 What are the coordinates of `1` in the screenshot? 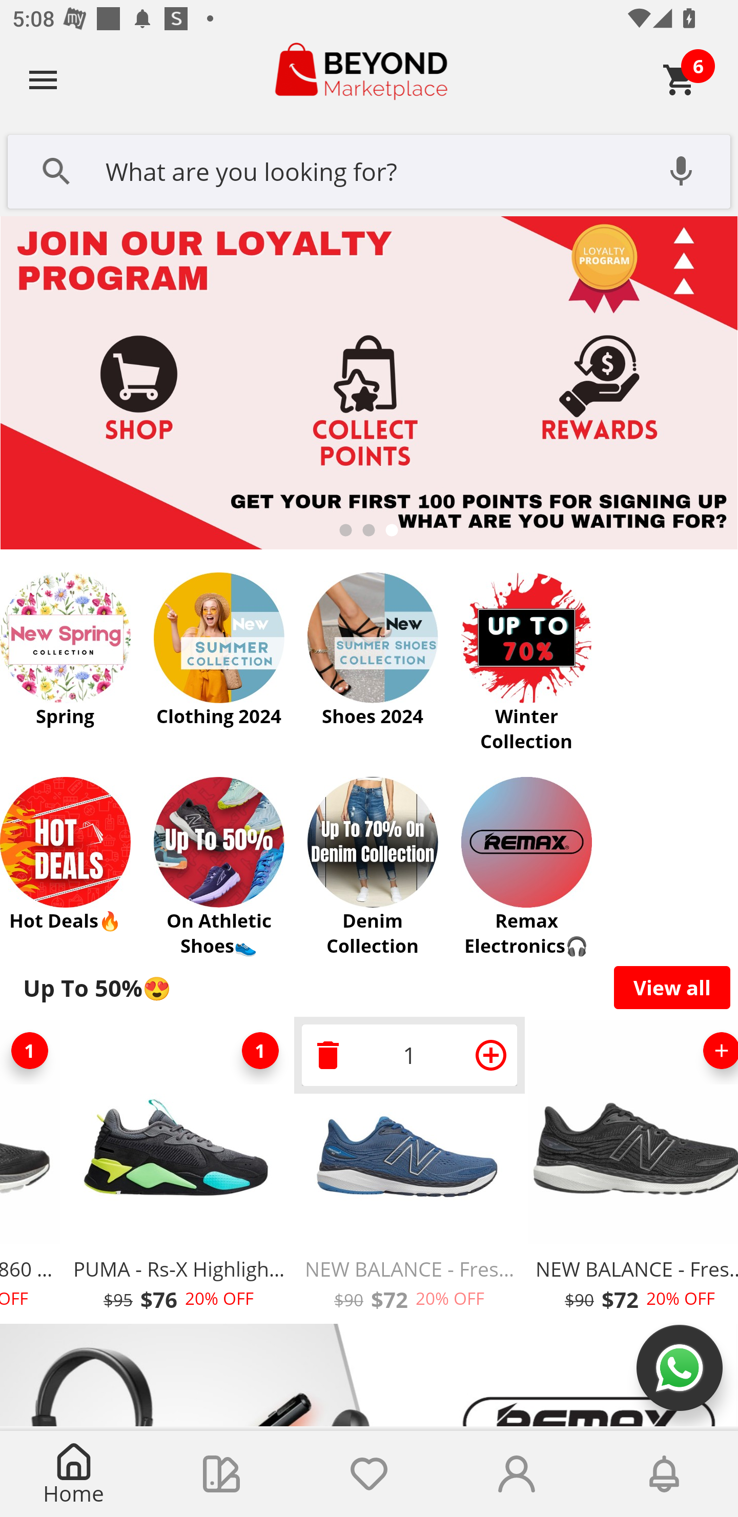 It's located at (260, 1051).